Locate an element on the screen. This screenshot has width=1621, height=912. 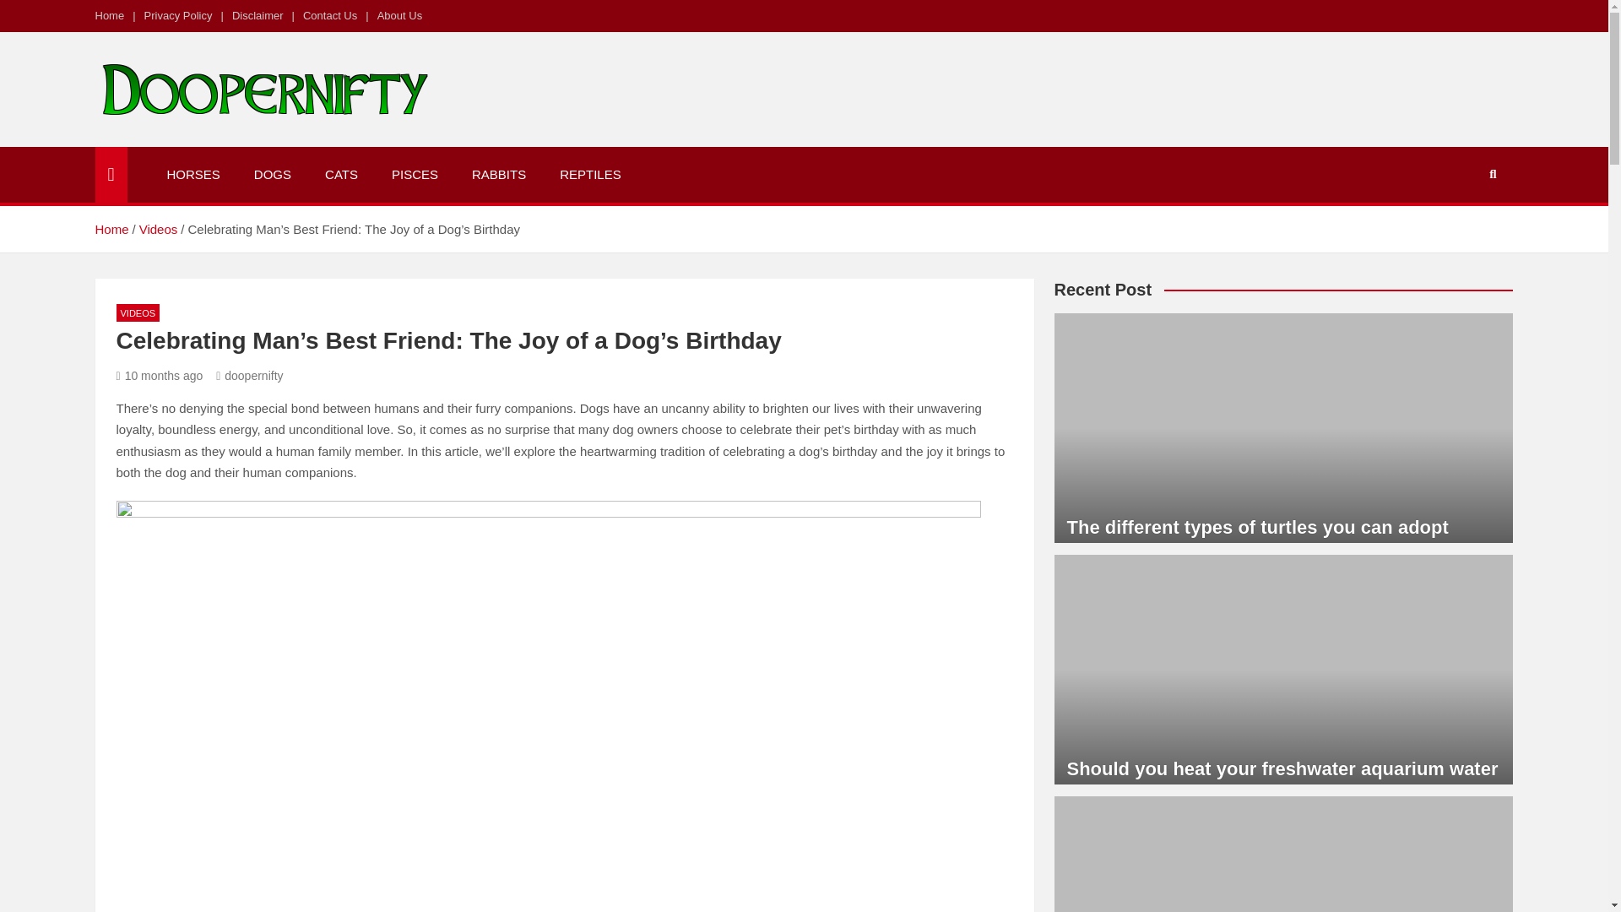
Disclaimer is located at coordinates (258, 15).